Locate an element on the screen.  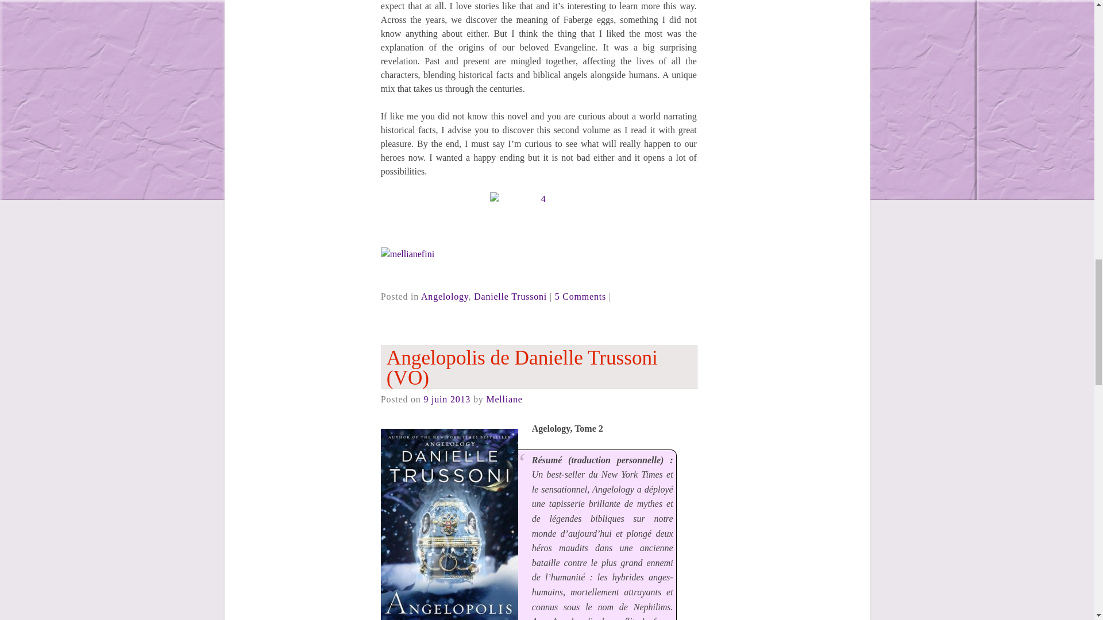
Angelology is located at coordinates (445, 296).